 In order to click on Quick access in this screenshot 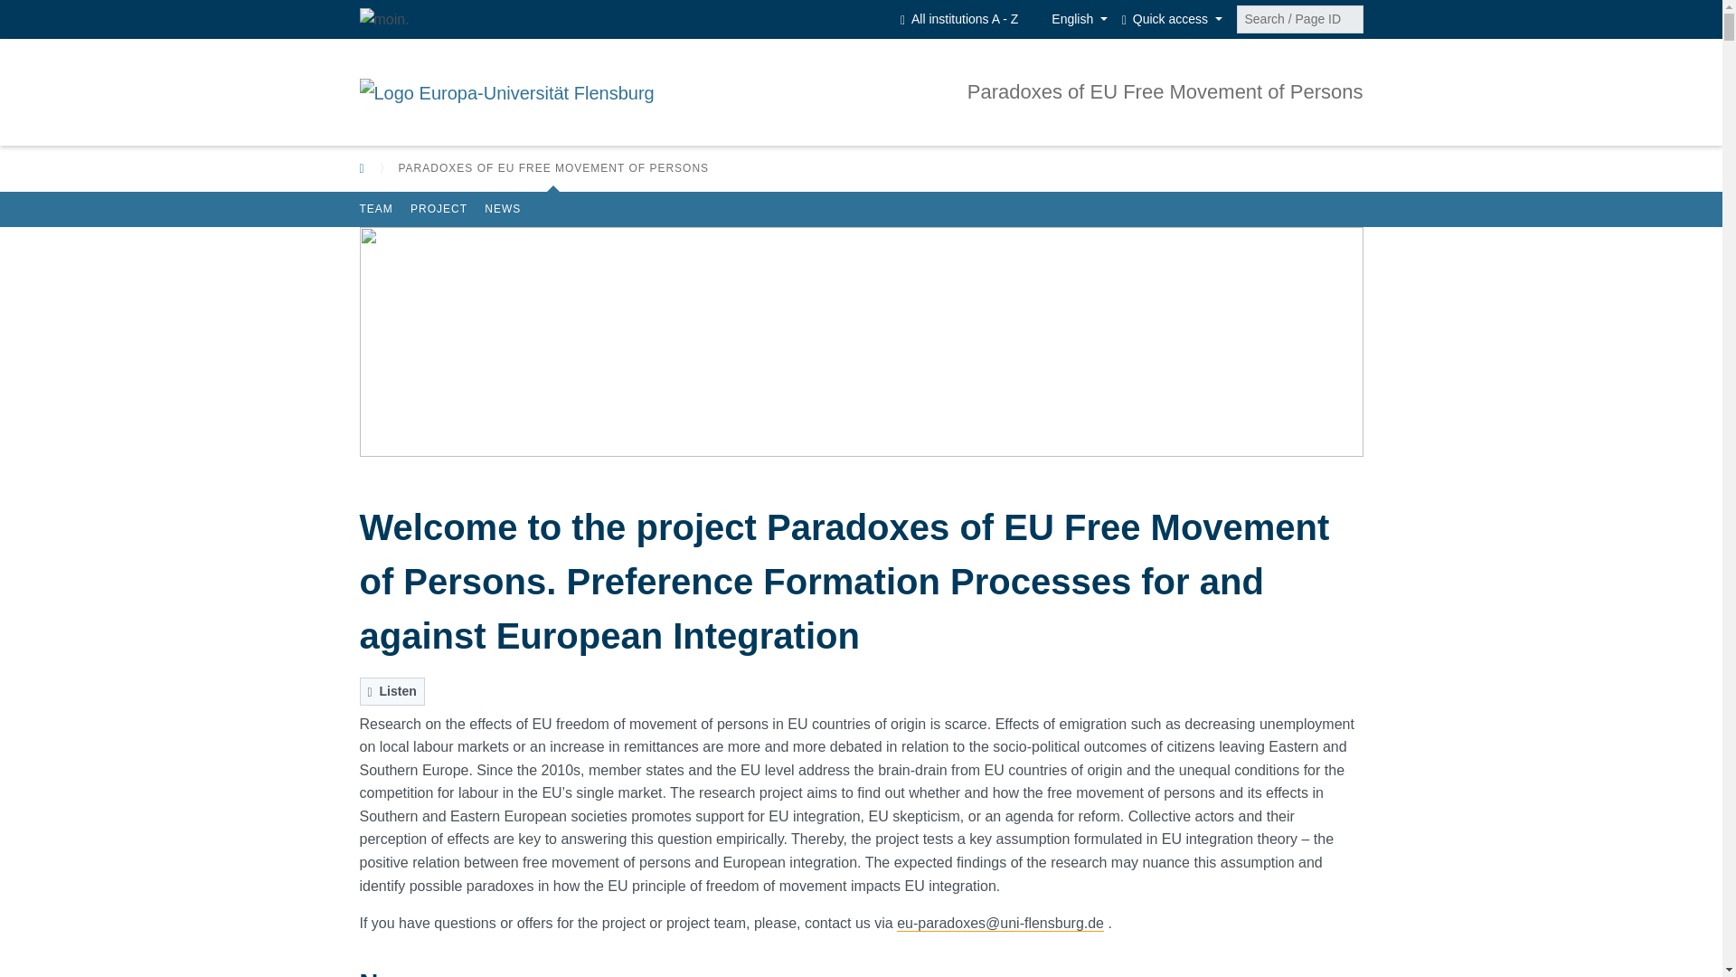, I will do `click(1172, 19)`.